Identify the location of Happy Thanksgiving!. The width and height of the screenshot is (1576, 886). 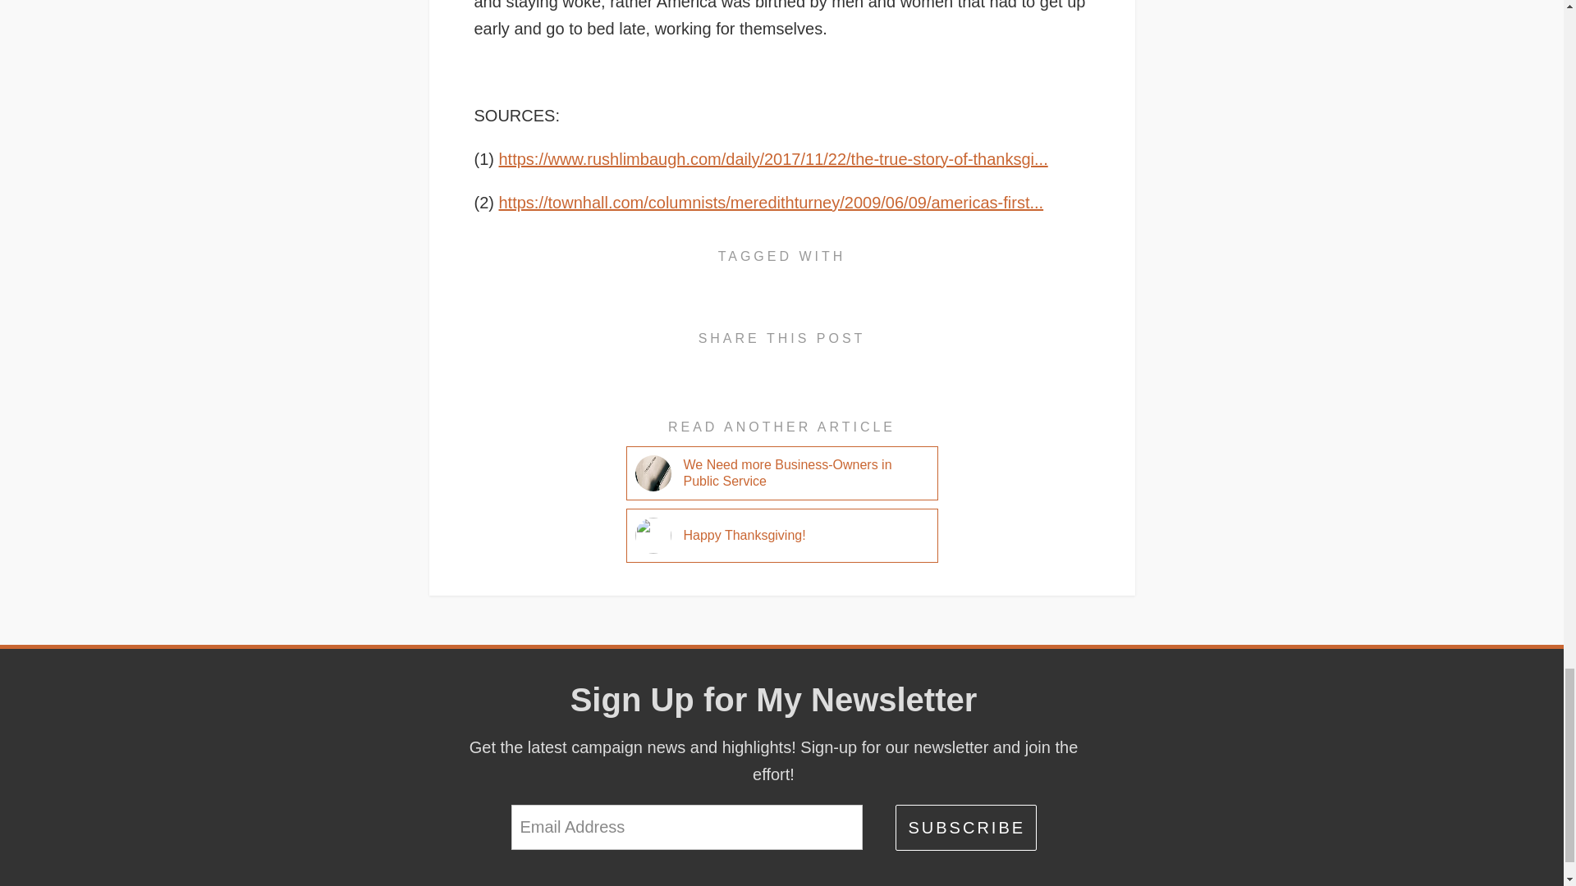
(744, 536).